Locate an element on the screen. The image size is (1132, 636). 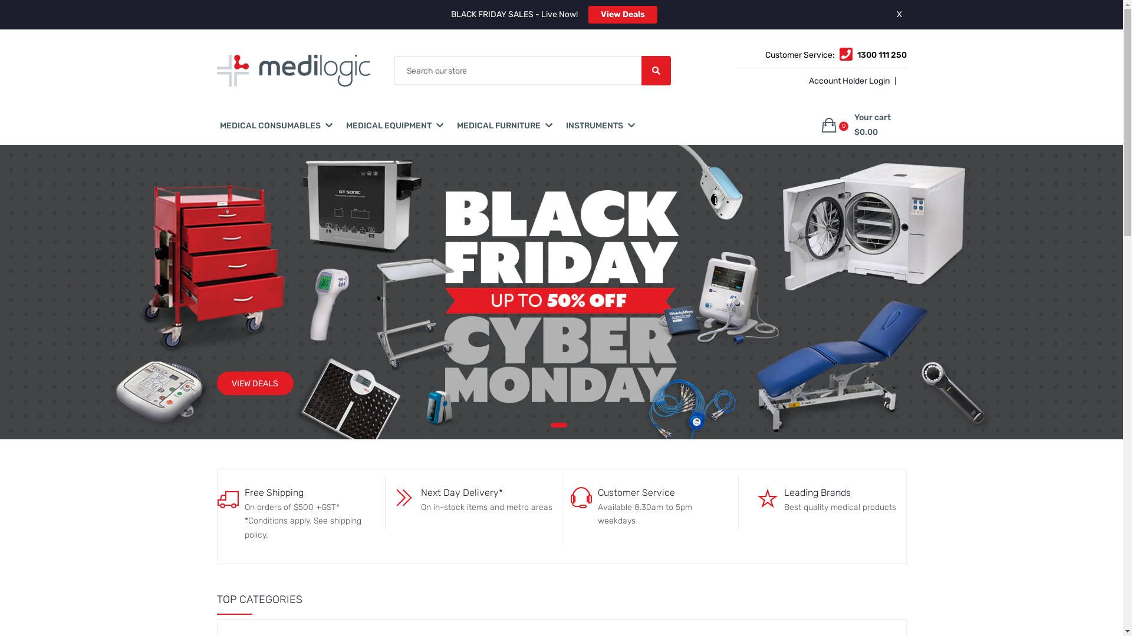
1 is located at coordinates (559, 425).